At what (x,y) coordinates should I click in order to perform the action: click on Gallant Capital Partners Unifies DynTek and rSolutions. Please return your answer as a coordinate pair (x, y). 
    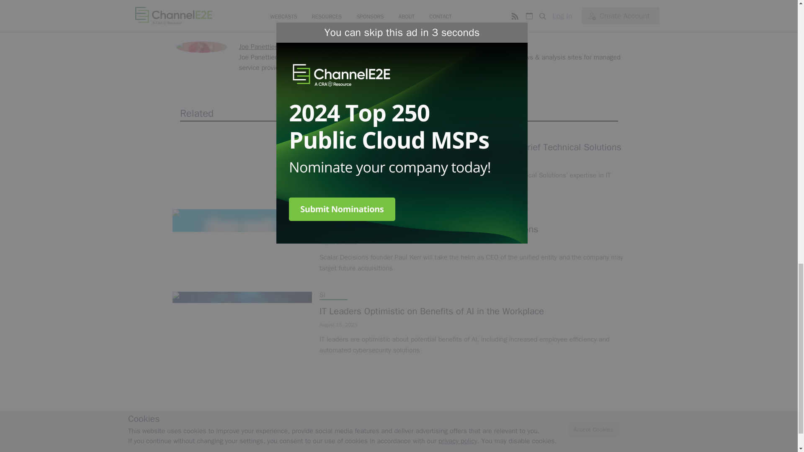
    Looking at the image, I should click on (472, 229).